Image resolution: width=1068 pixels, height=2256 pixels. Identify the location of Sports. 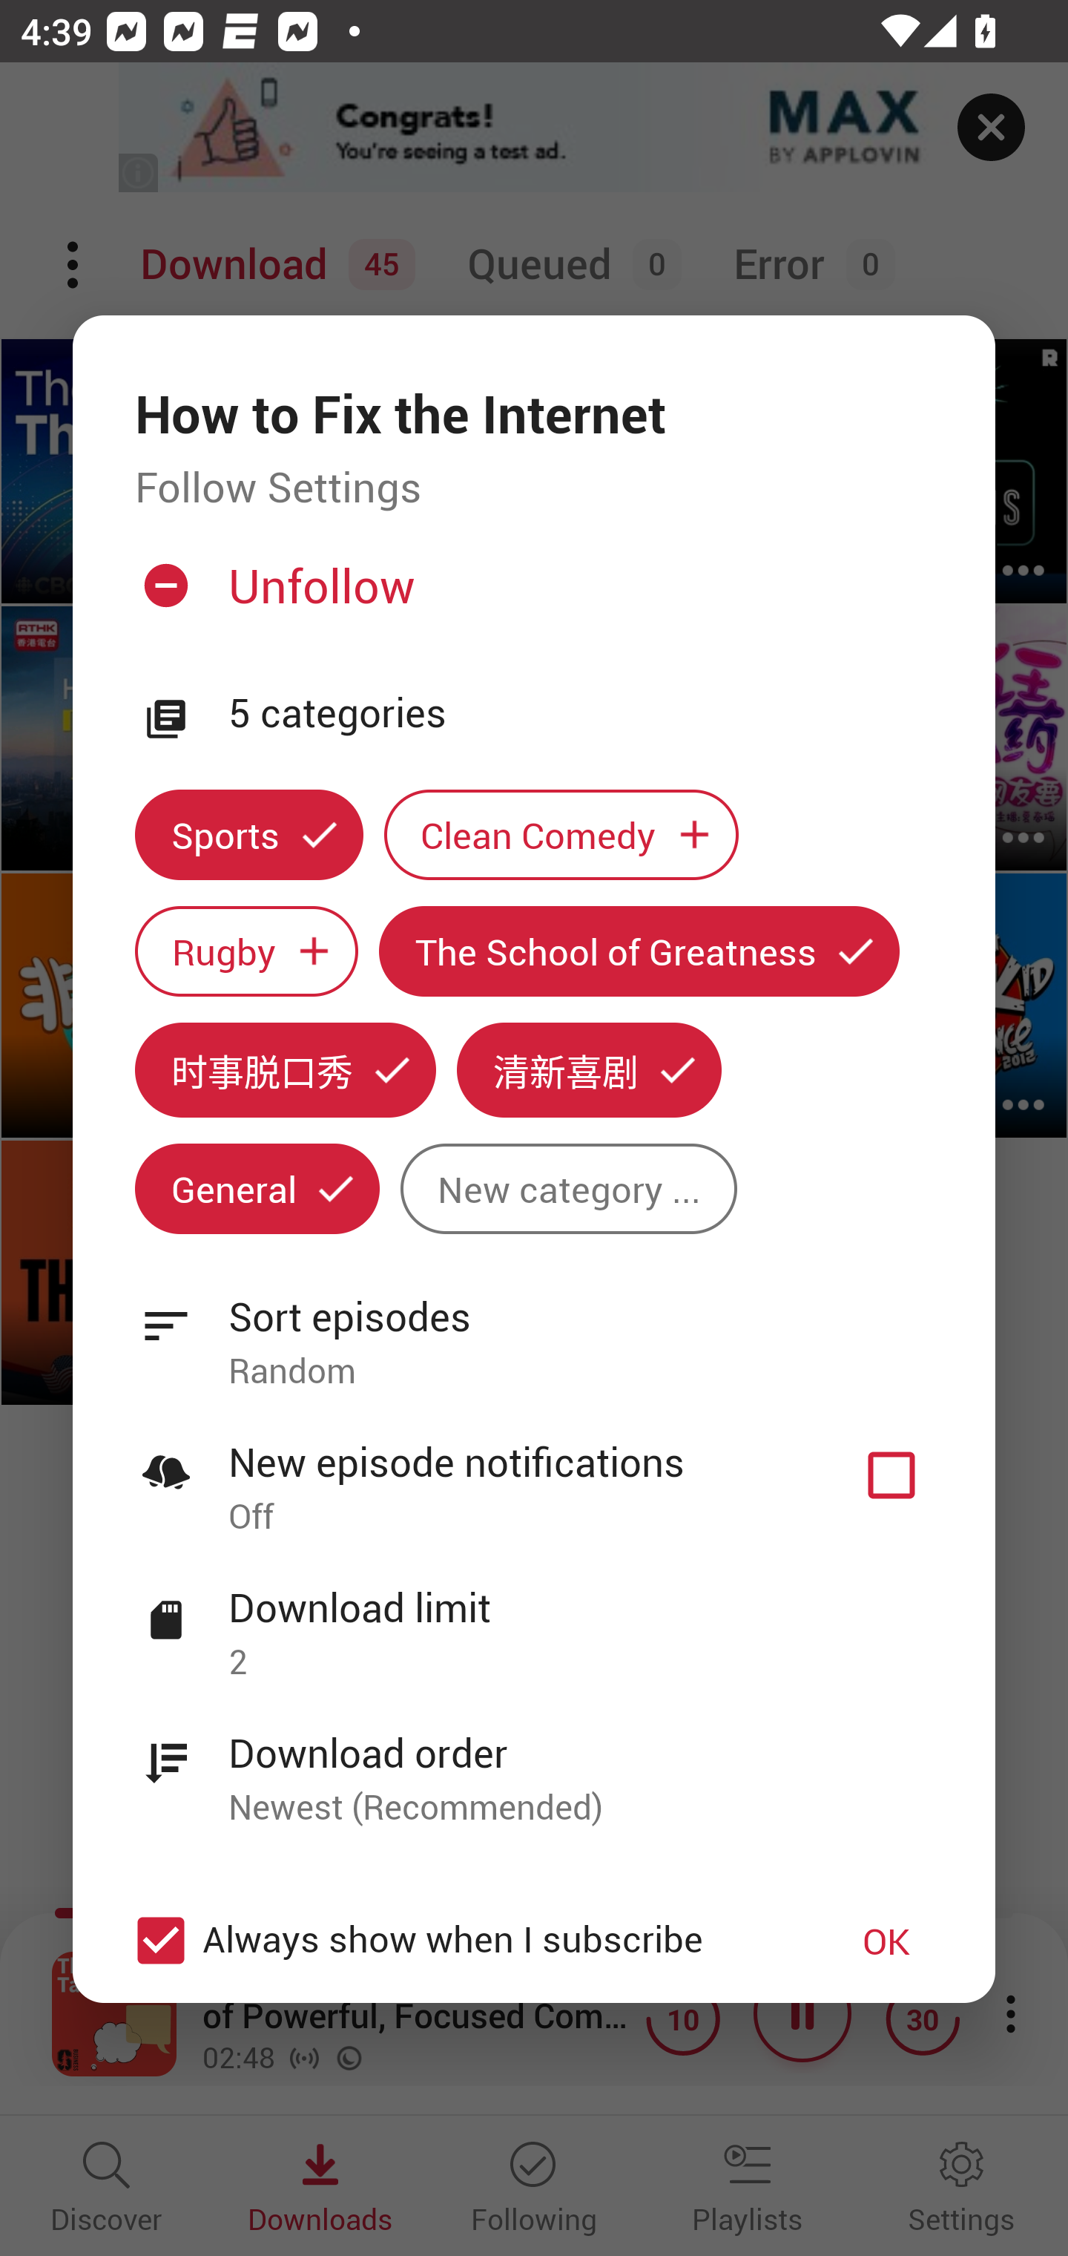
(248, 834).